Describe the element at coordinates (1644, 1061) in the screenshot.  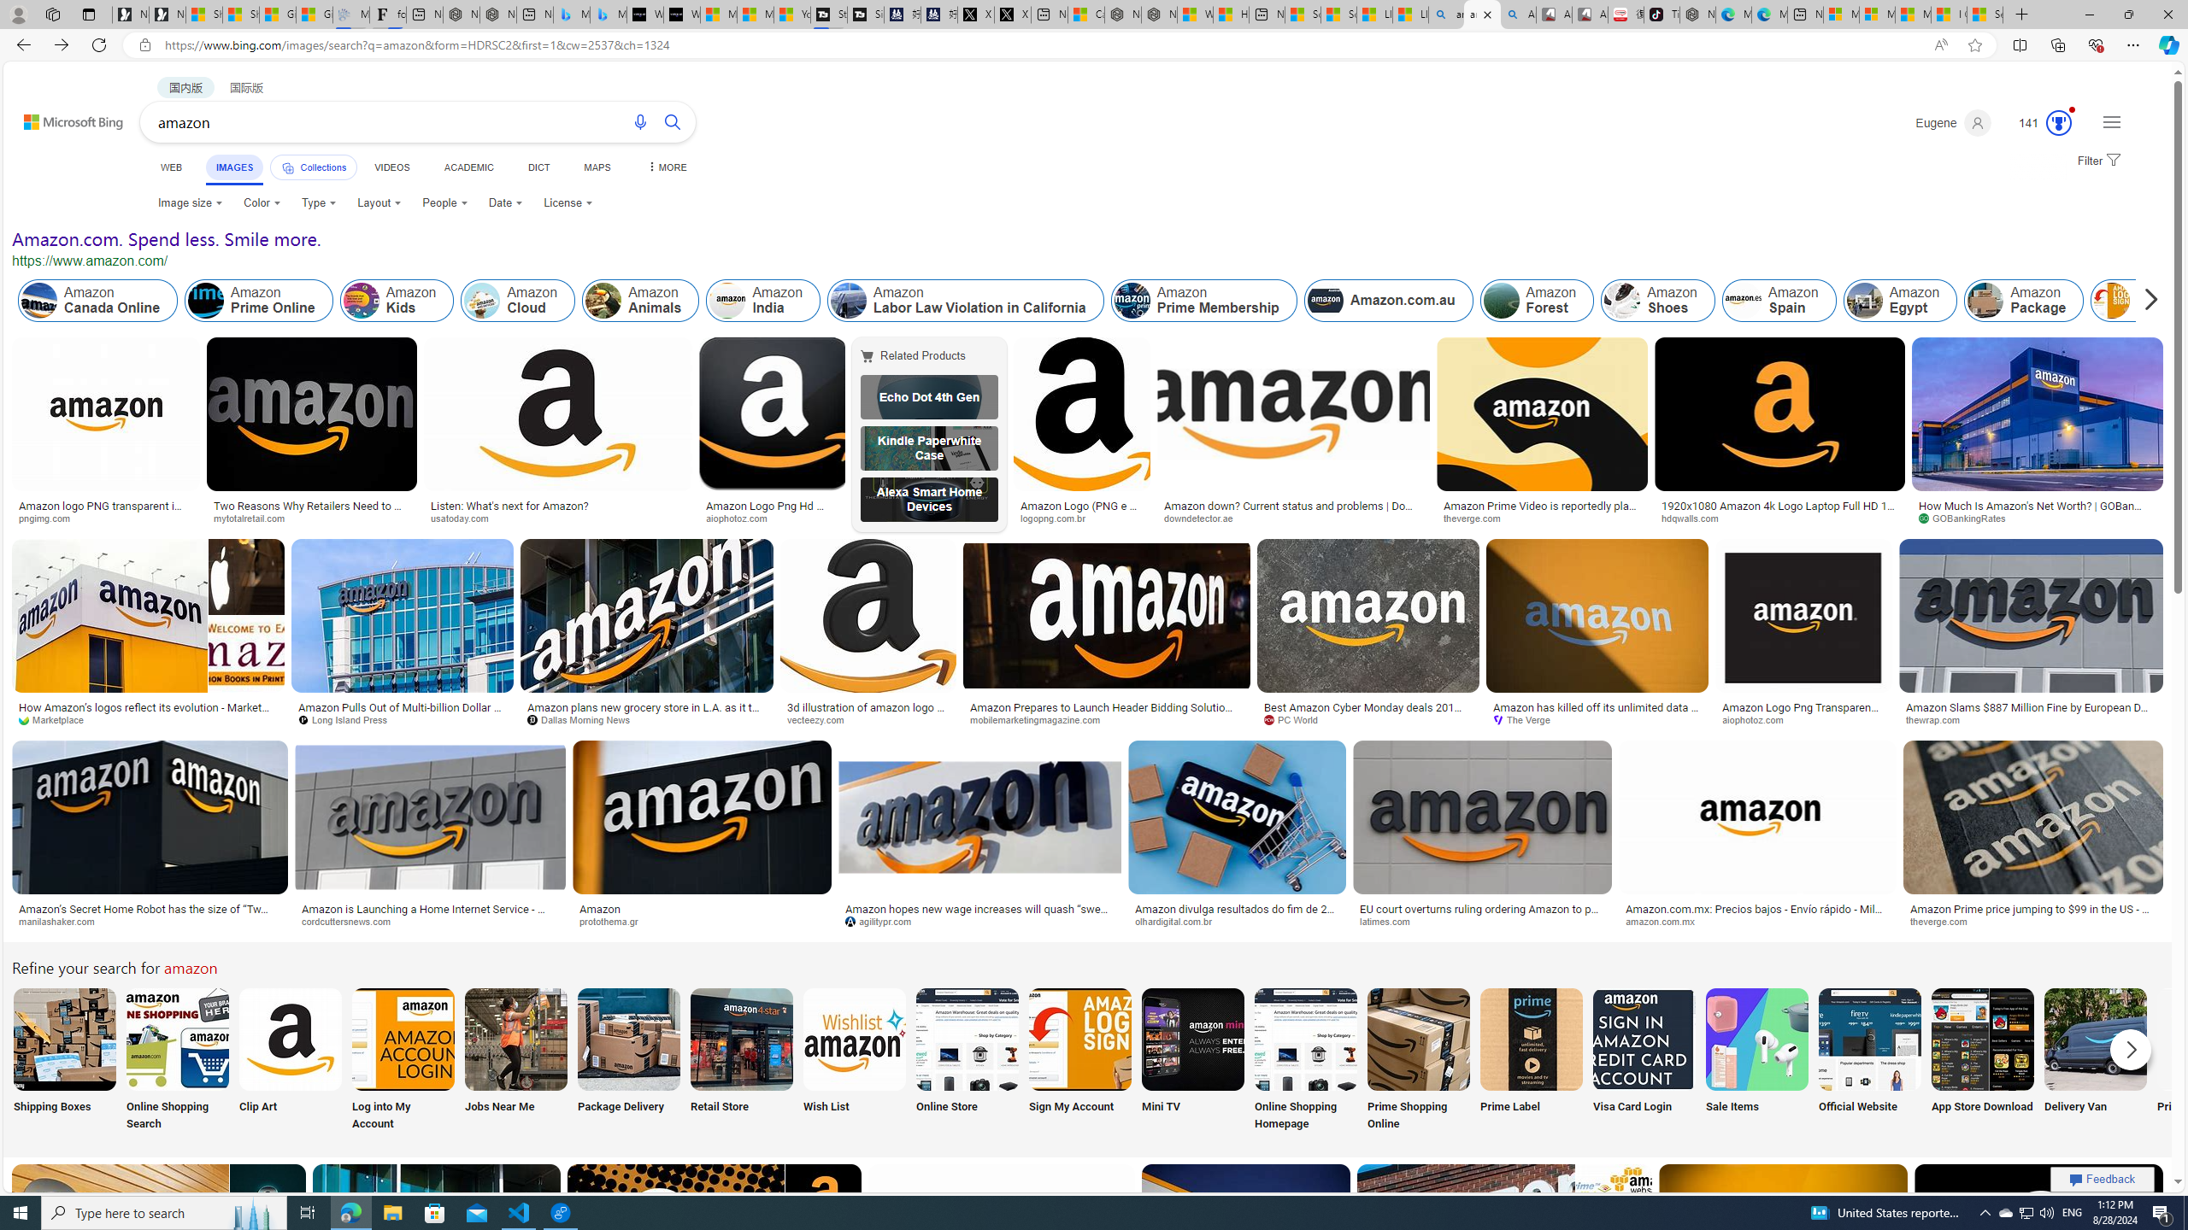
I see `Amazon Visa Card Login Visa Card Login` at that location.